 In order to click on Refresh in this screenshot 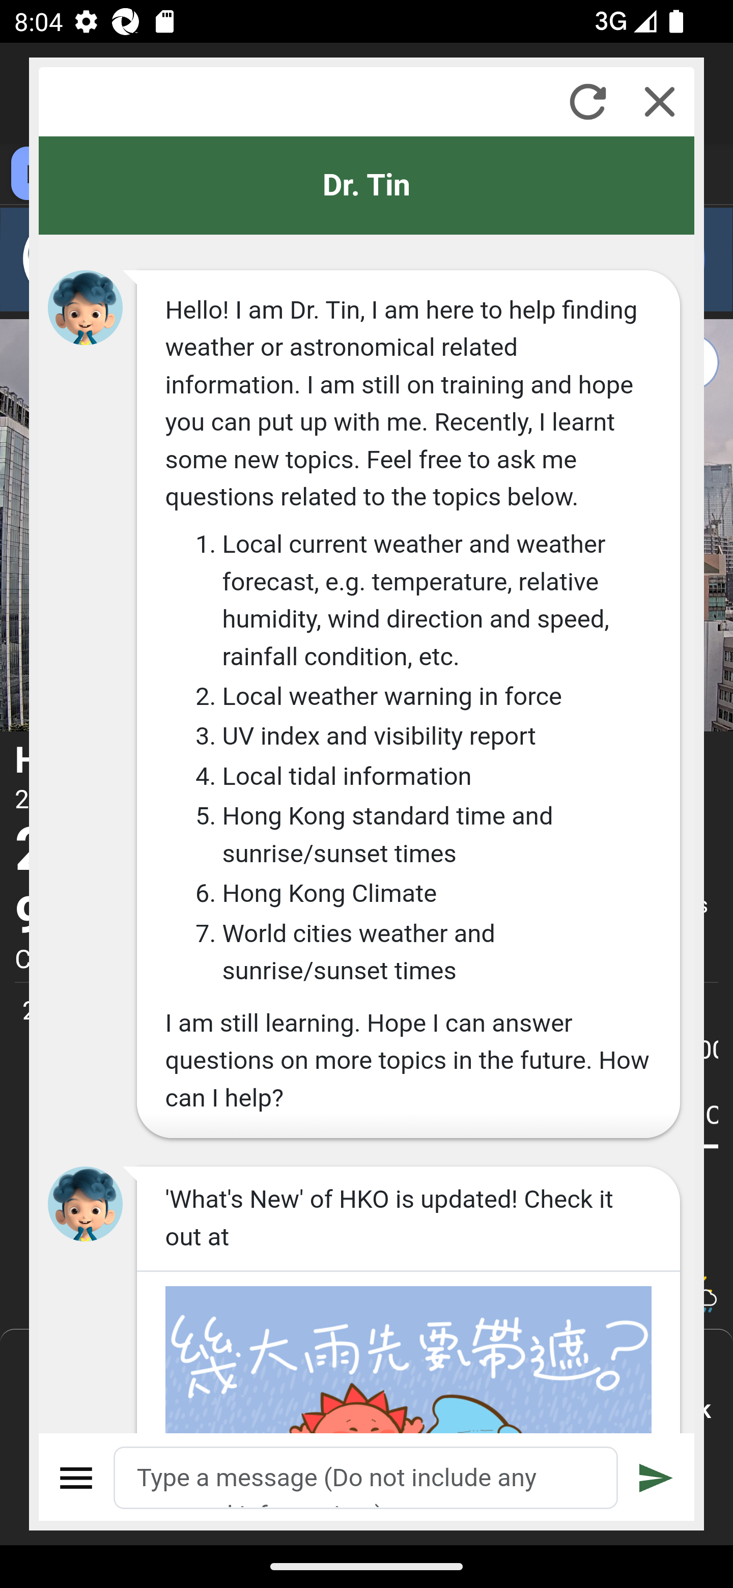, I will do `click(587, 101)`.